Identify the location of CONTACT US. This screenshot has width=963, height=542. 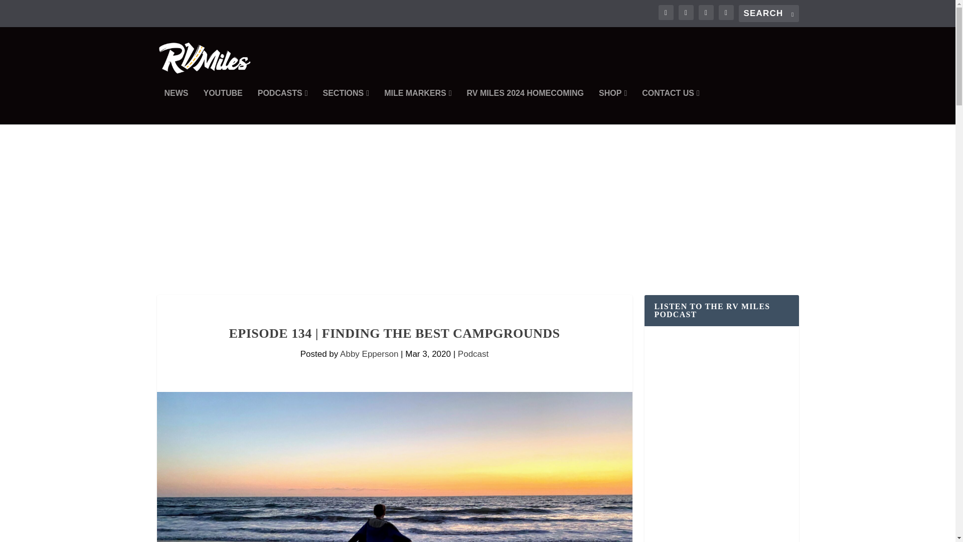
(671, 107).